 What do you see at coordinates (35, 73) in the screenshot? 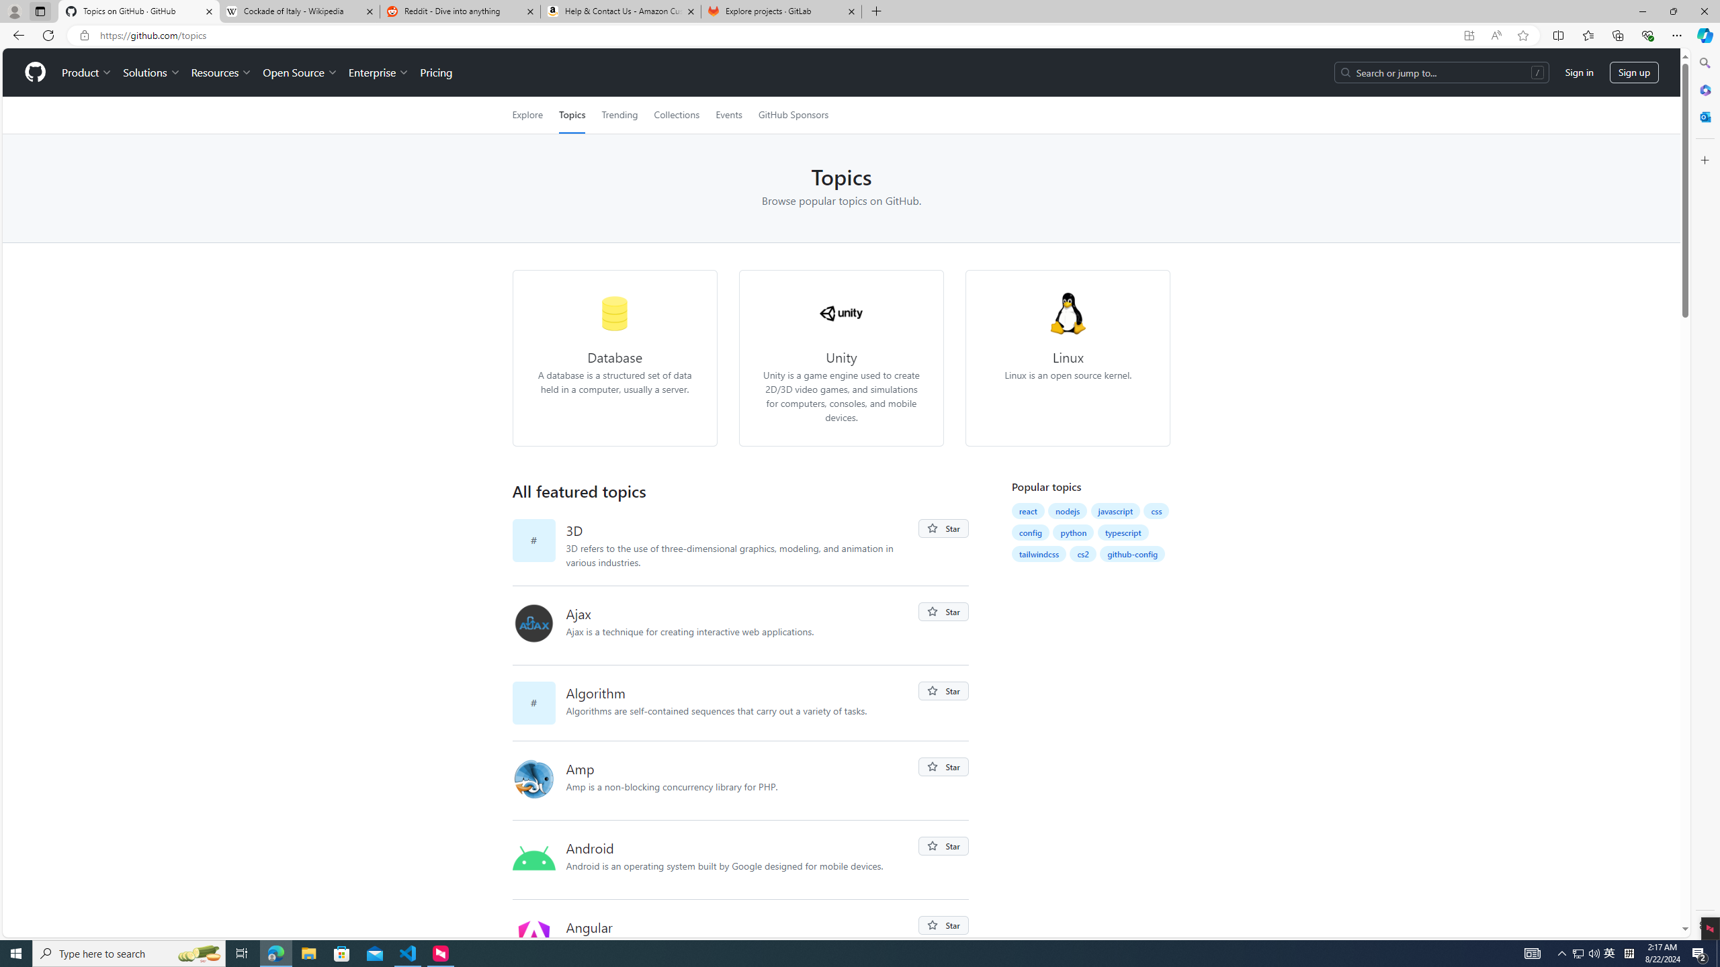
I see `Homepage` at bounding box center [35, 73].